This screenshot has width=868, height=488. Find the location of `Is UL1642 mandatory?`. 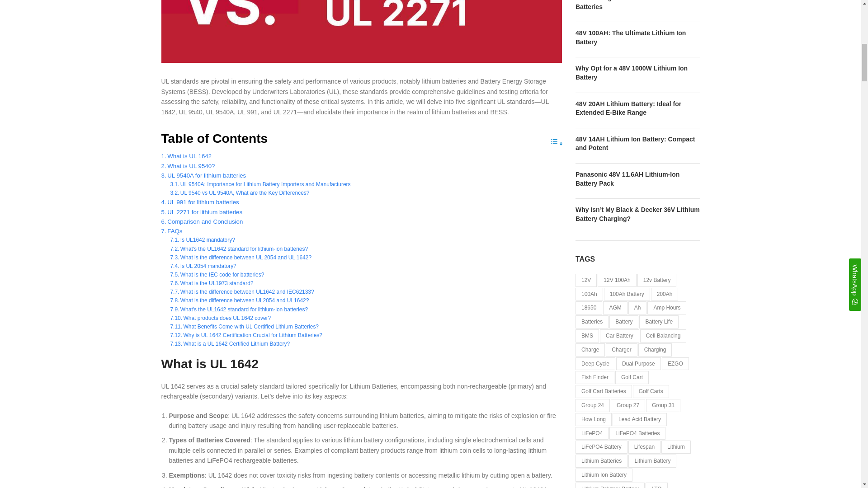

Is UL1642 mandatory? is located at coordinates (202, 240).